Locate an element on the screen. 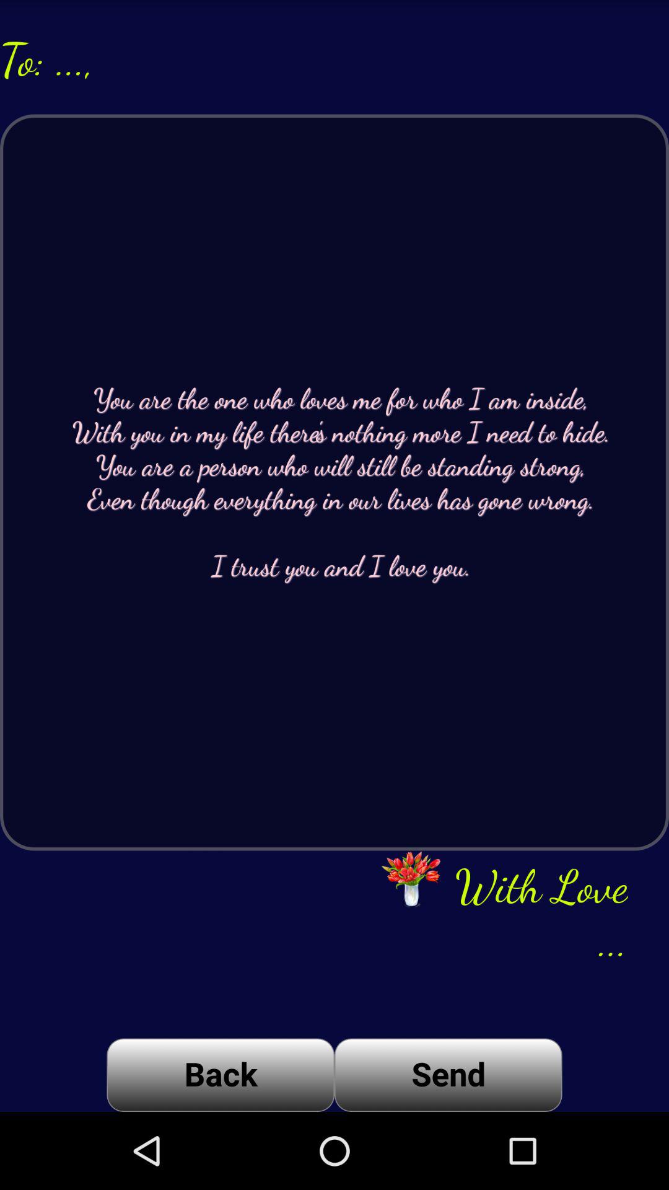  choose the item below the to: ...,  item is located at coordinates (334, 482).